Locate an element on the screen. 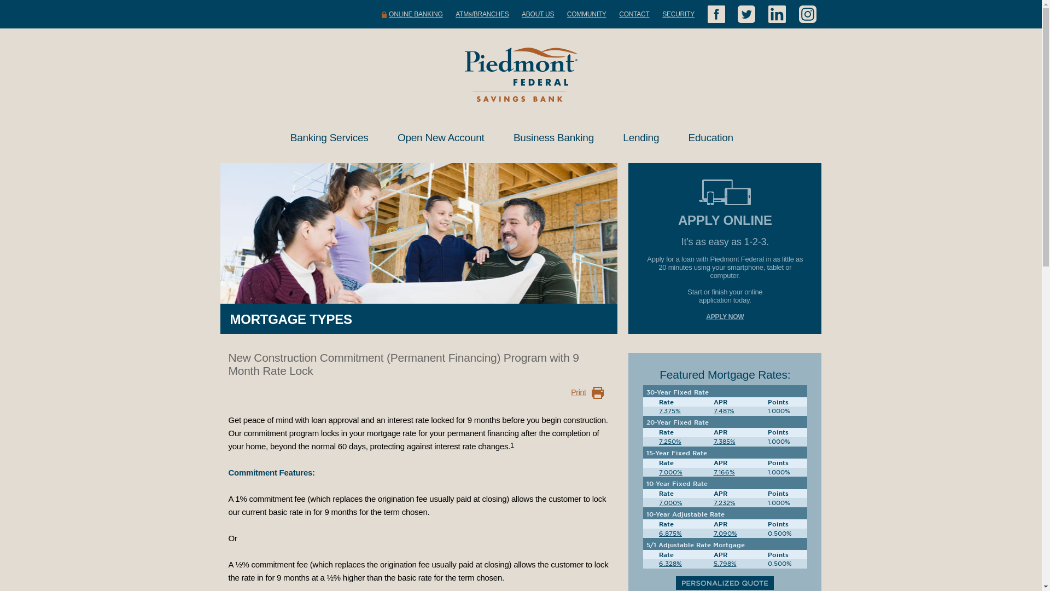 This screenshot has height=591, width=1050. CONTACT is located at coordinates (634, 14).